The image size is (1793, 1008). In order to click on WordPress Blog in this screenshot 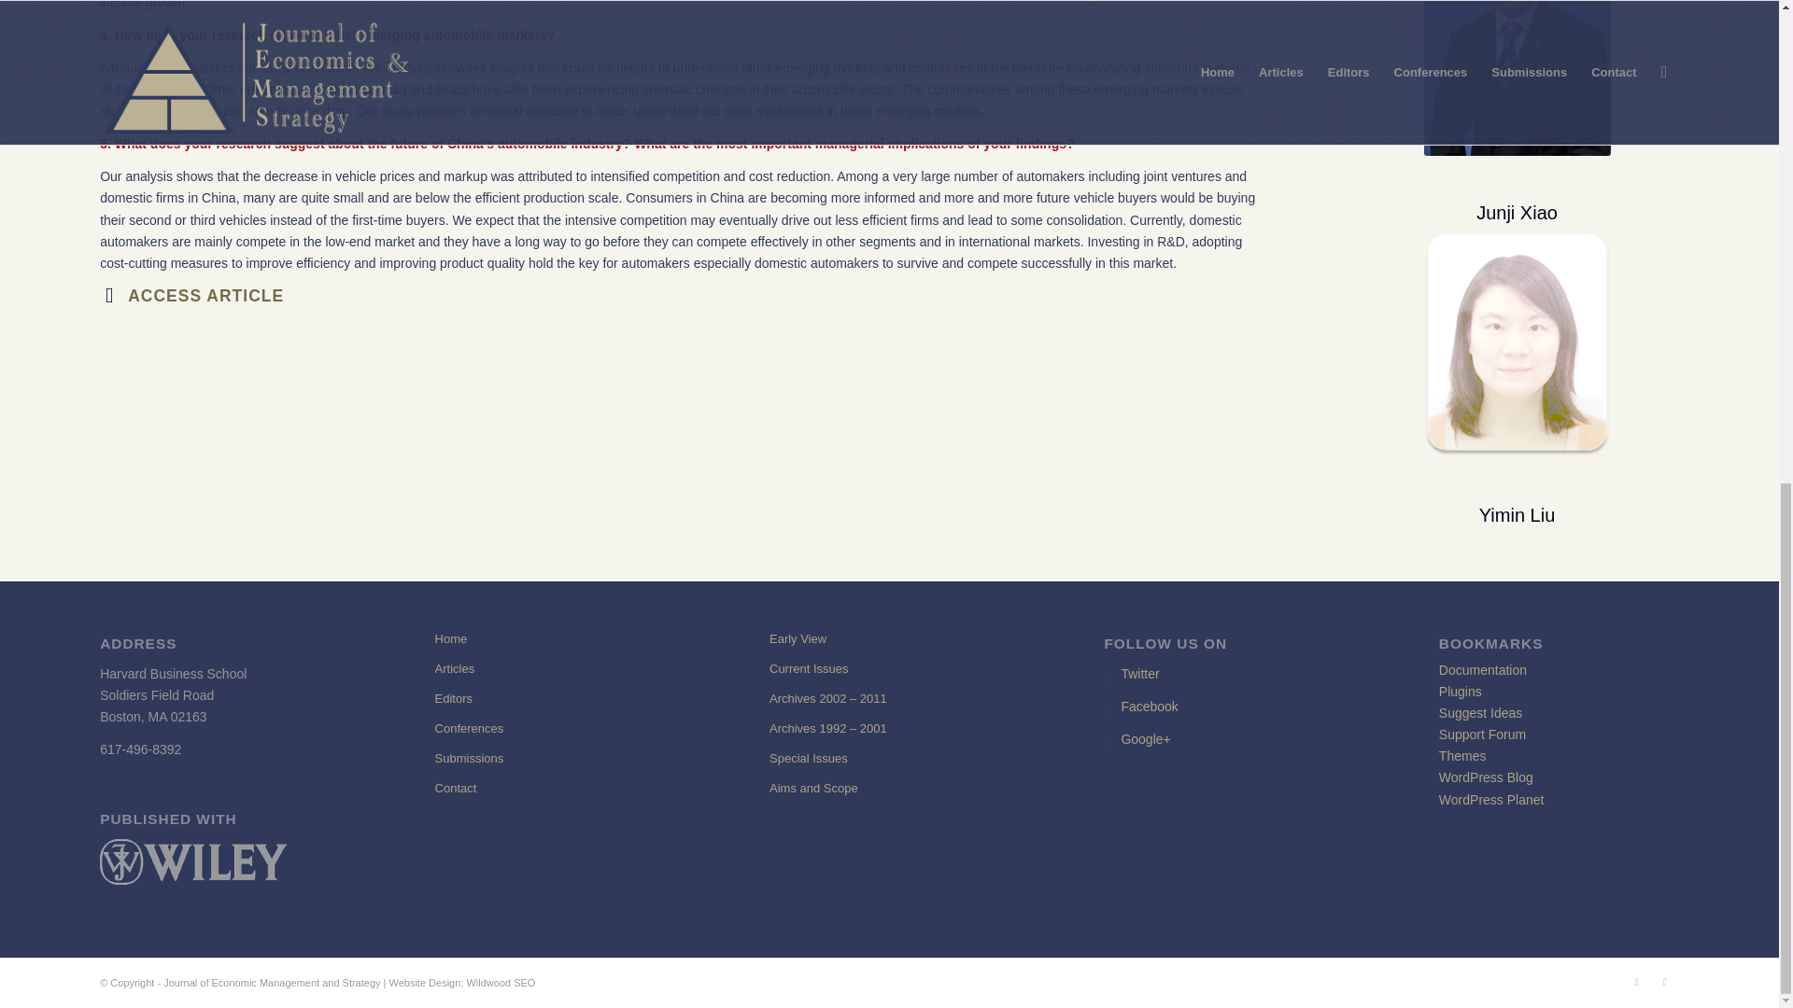, I will do `click(1486, 777)`.